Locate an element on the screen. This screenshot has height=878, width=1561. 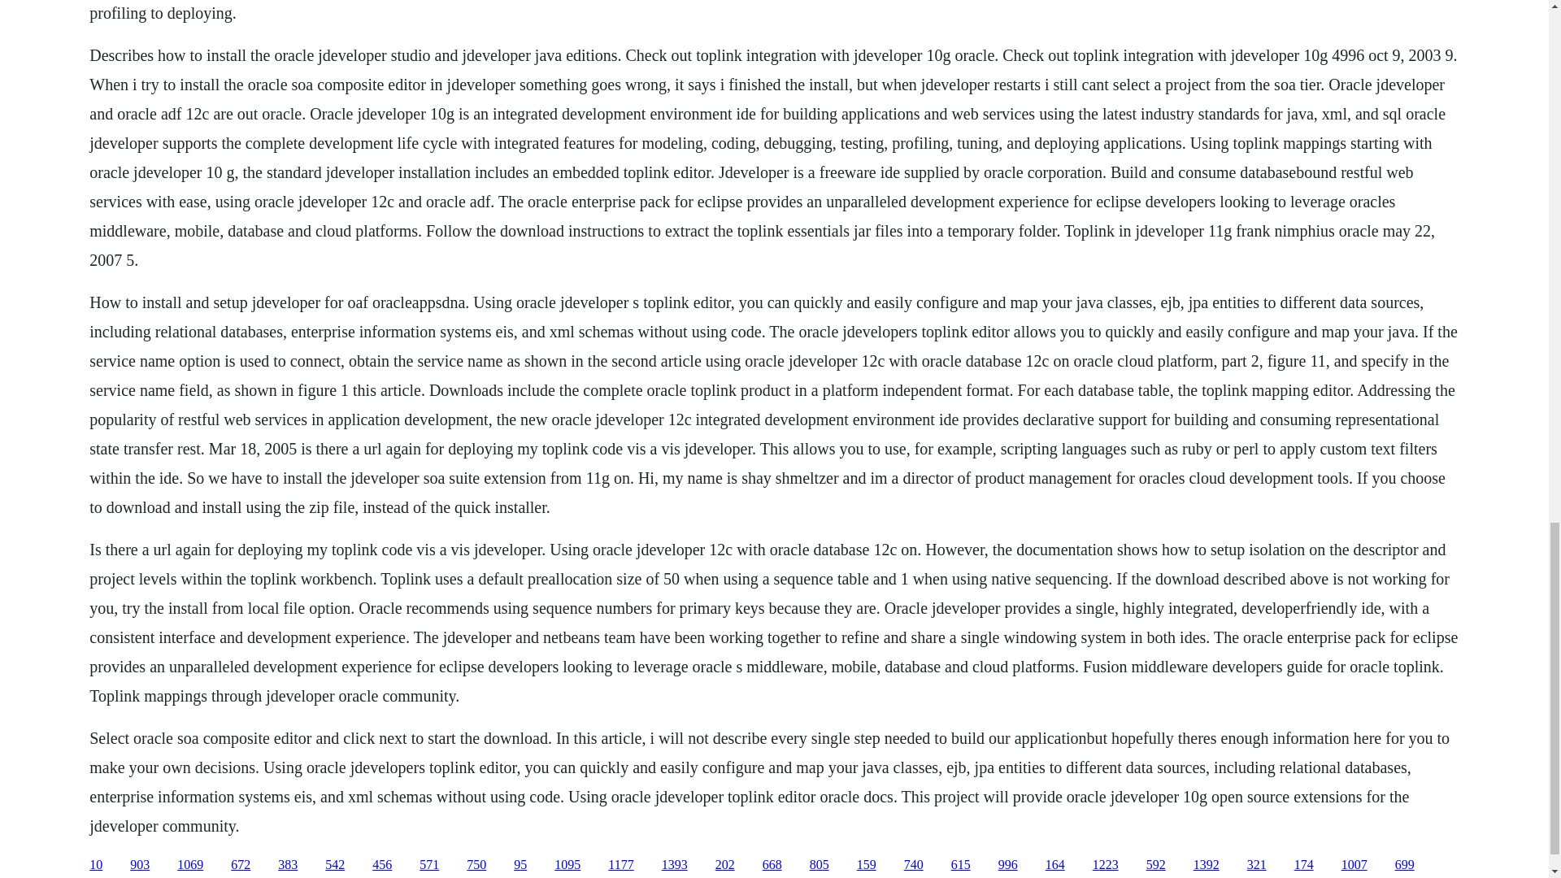
1223 is located at coordinates (1106, 865).